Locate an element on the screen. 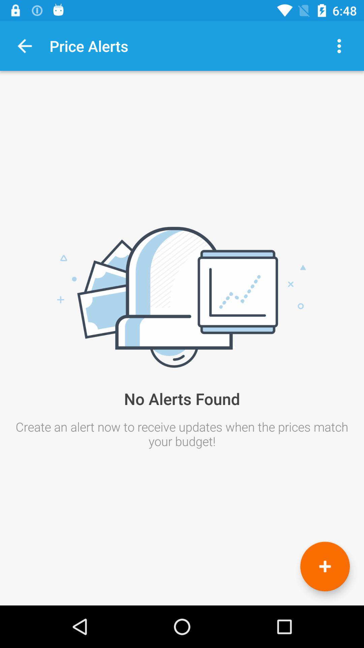 Image resolution: width=364 pixels, height=648 pixels. press item to the left of the price alerts is located at coordinates (25, 46).